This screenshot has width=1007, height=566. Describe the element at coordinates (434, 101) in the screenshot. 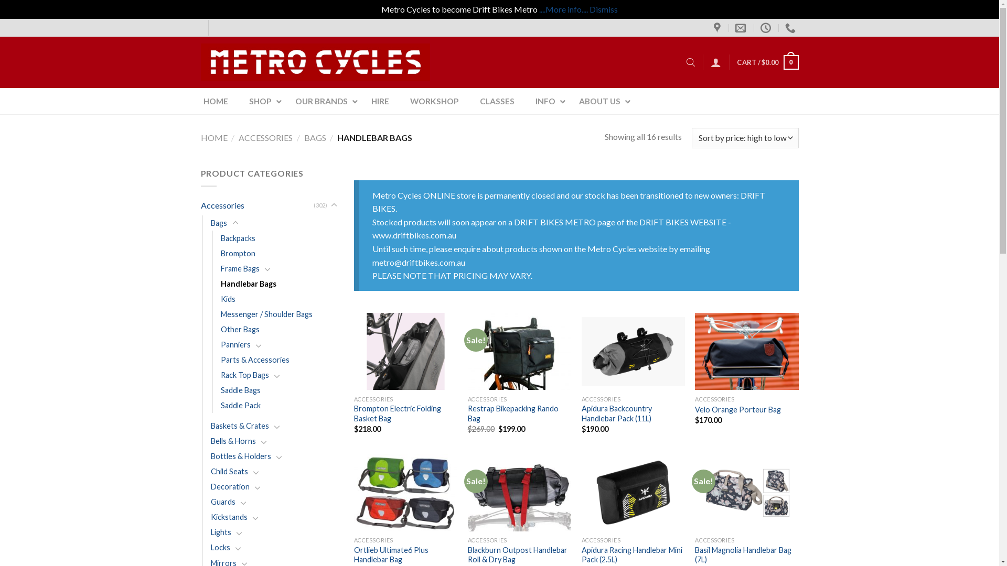

I see `WORKSHOP` at that location.